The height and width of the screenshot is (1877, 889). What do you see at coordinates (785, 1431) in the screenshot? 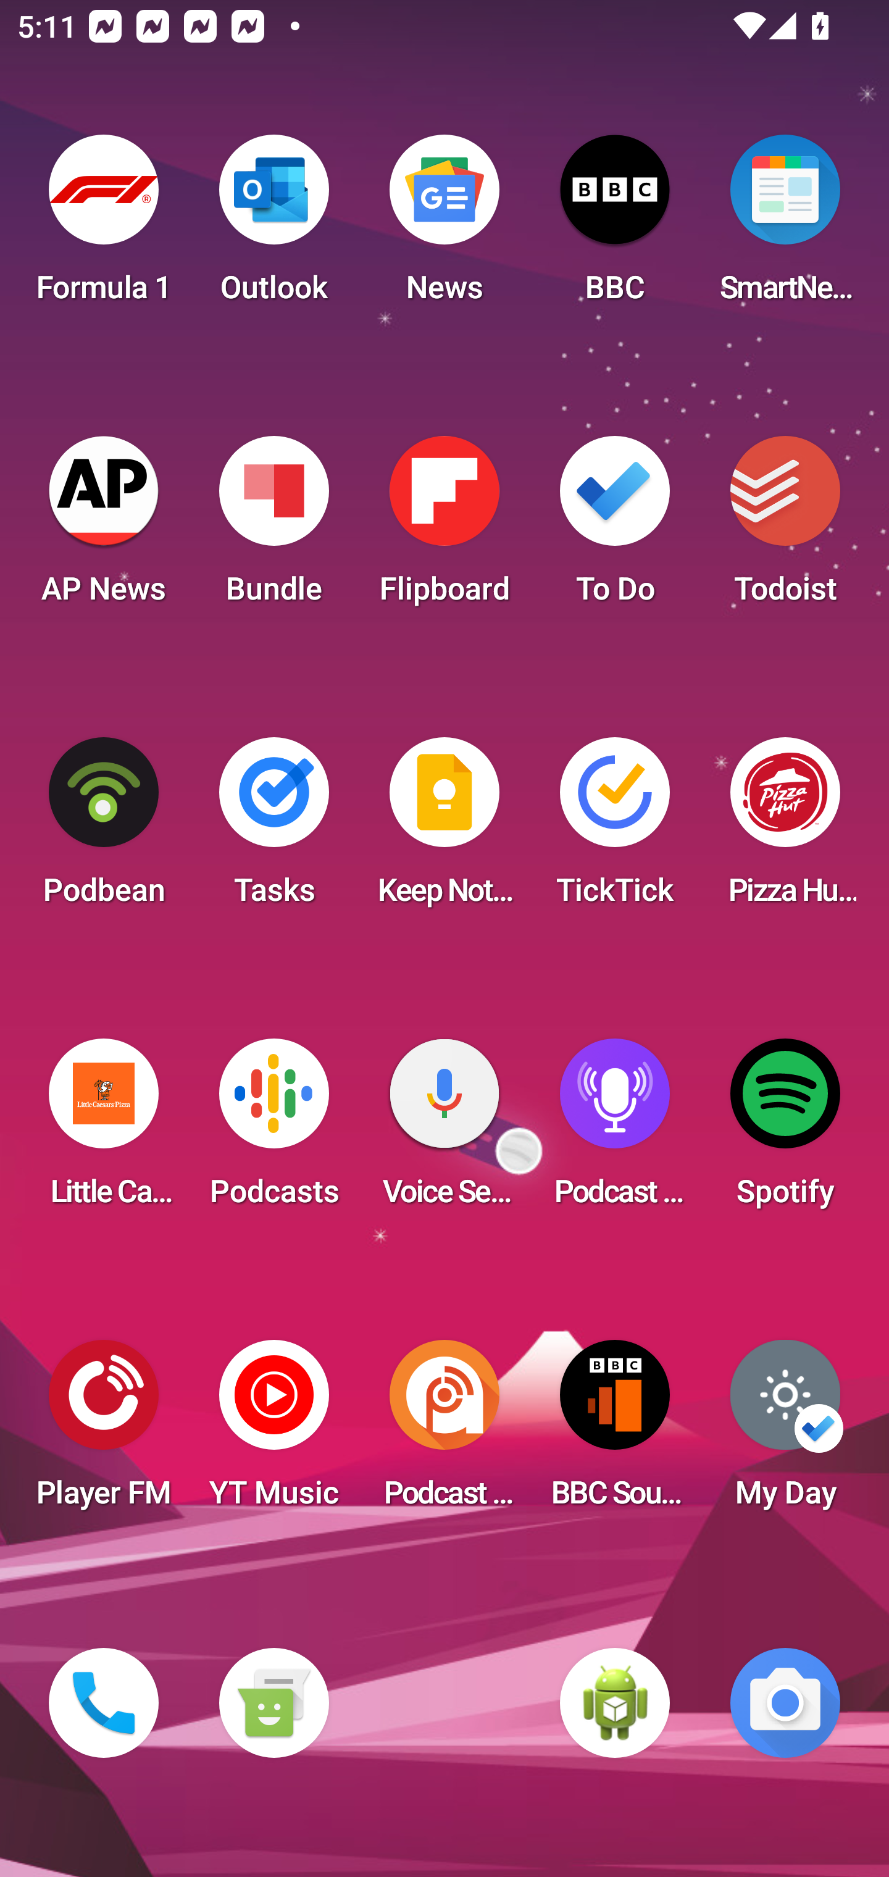
I see `My Day` at bounding box center [785, 1431].